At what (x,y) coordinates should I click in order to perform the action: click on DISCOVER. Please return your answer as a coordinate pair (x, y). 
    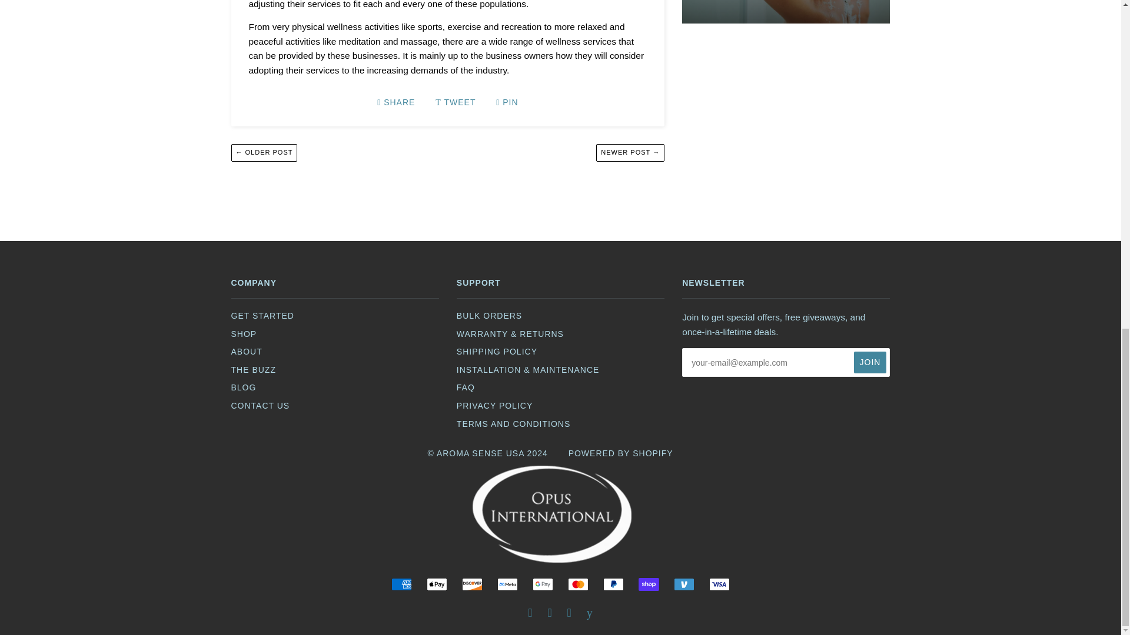
    Looking at the image, I should click on (472, 584).